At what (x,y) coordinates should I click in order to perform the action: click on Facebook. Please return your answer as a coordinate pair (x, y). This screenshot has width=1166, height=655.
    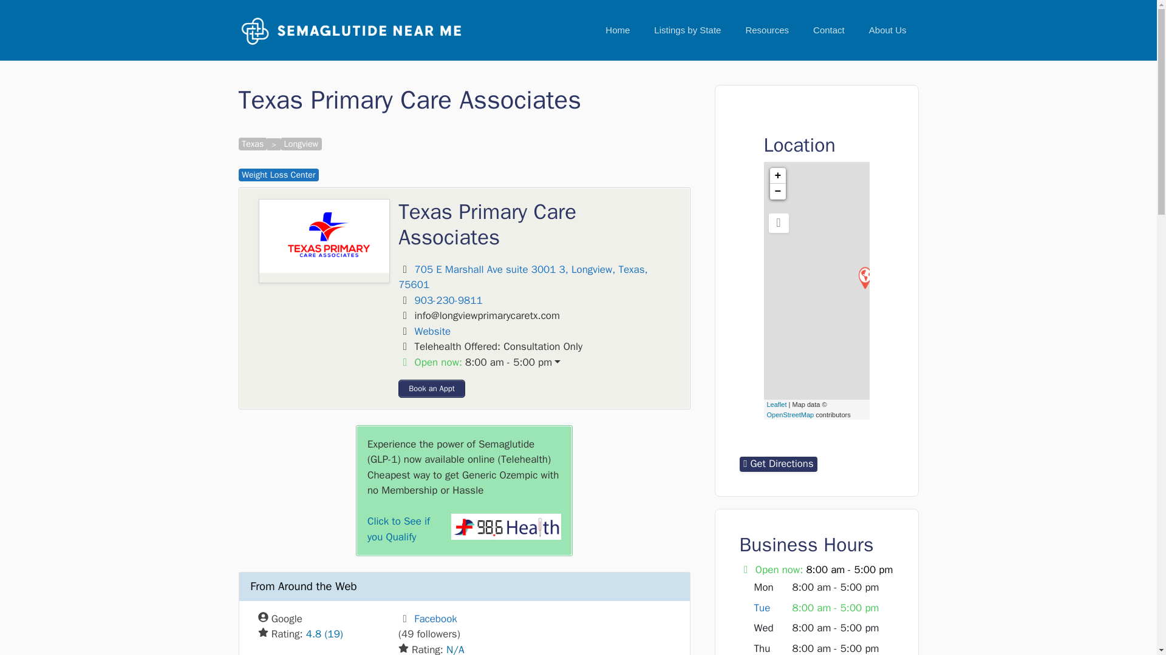
    Looking at the image, I should click on (435, 619).